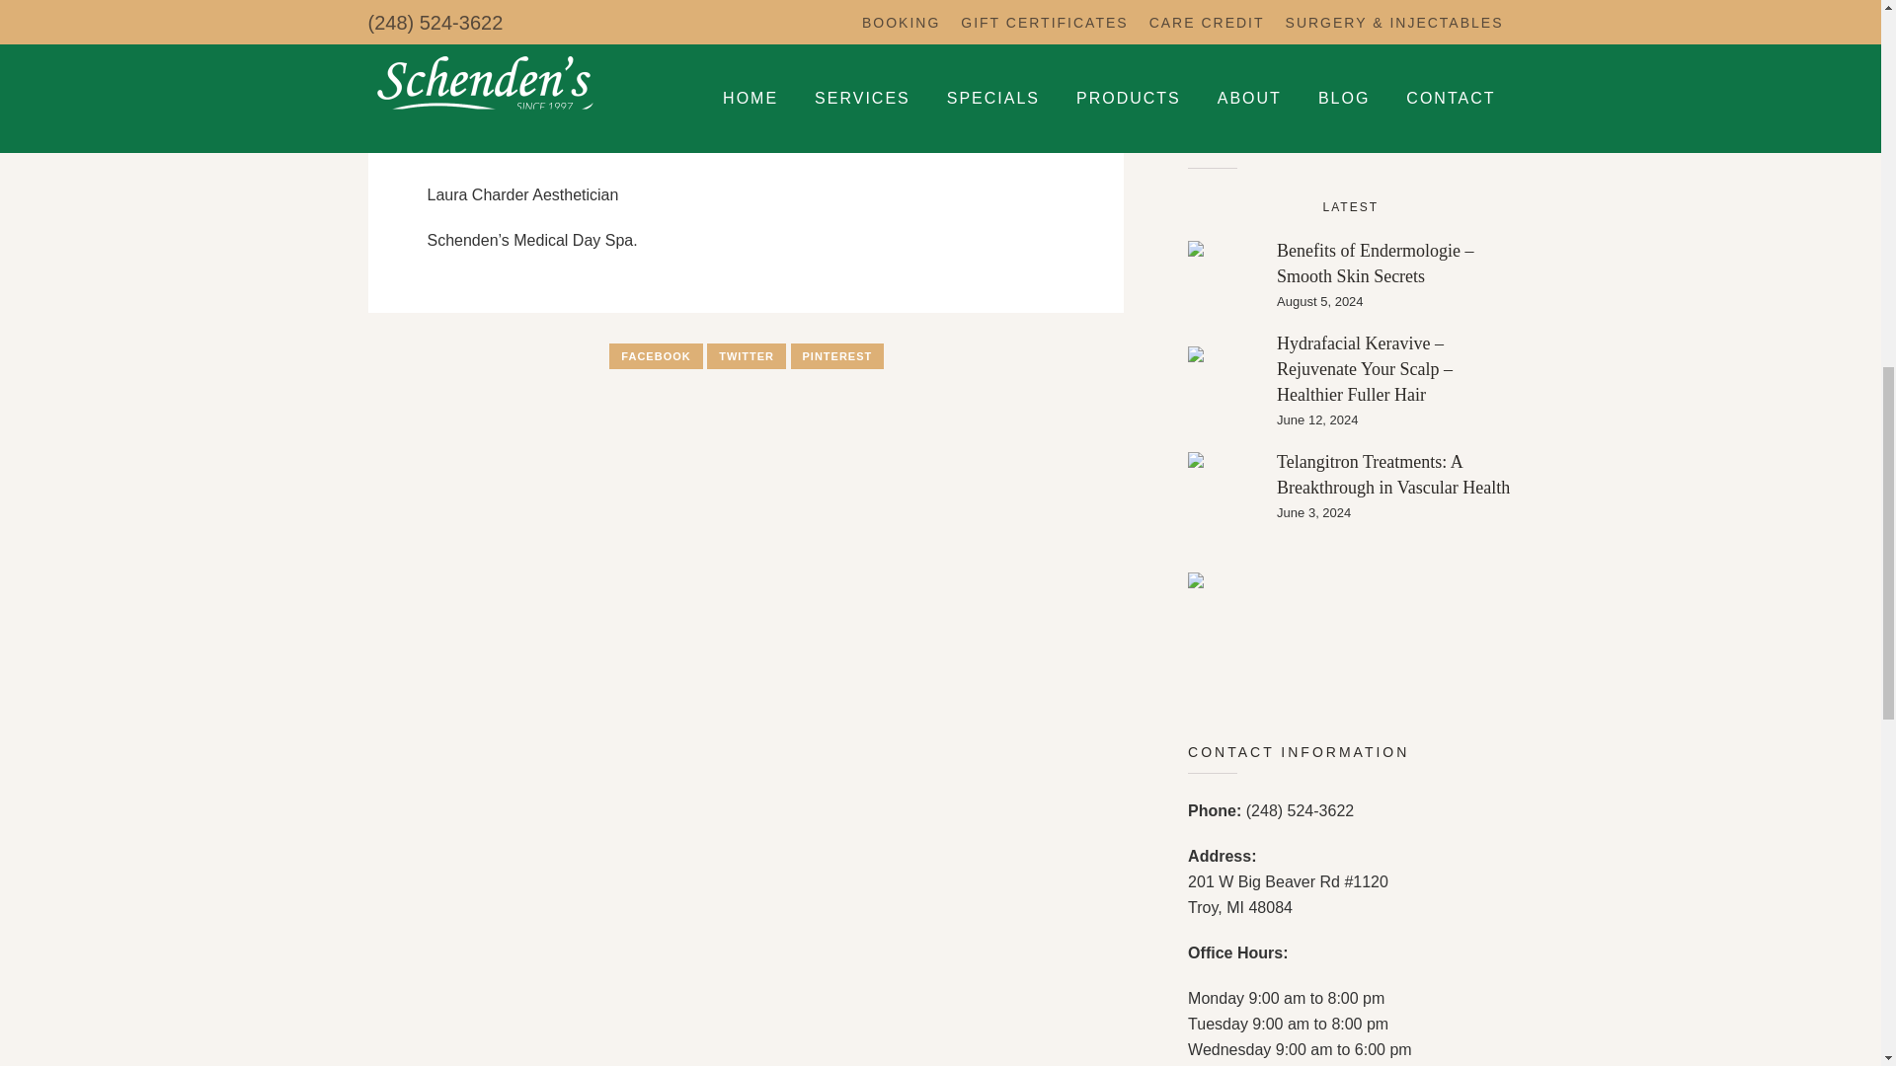  What do you see at coordinates (747, 355) in the screenshot?
I see `TWITTER` at bounding box center [747, 355].